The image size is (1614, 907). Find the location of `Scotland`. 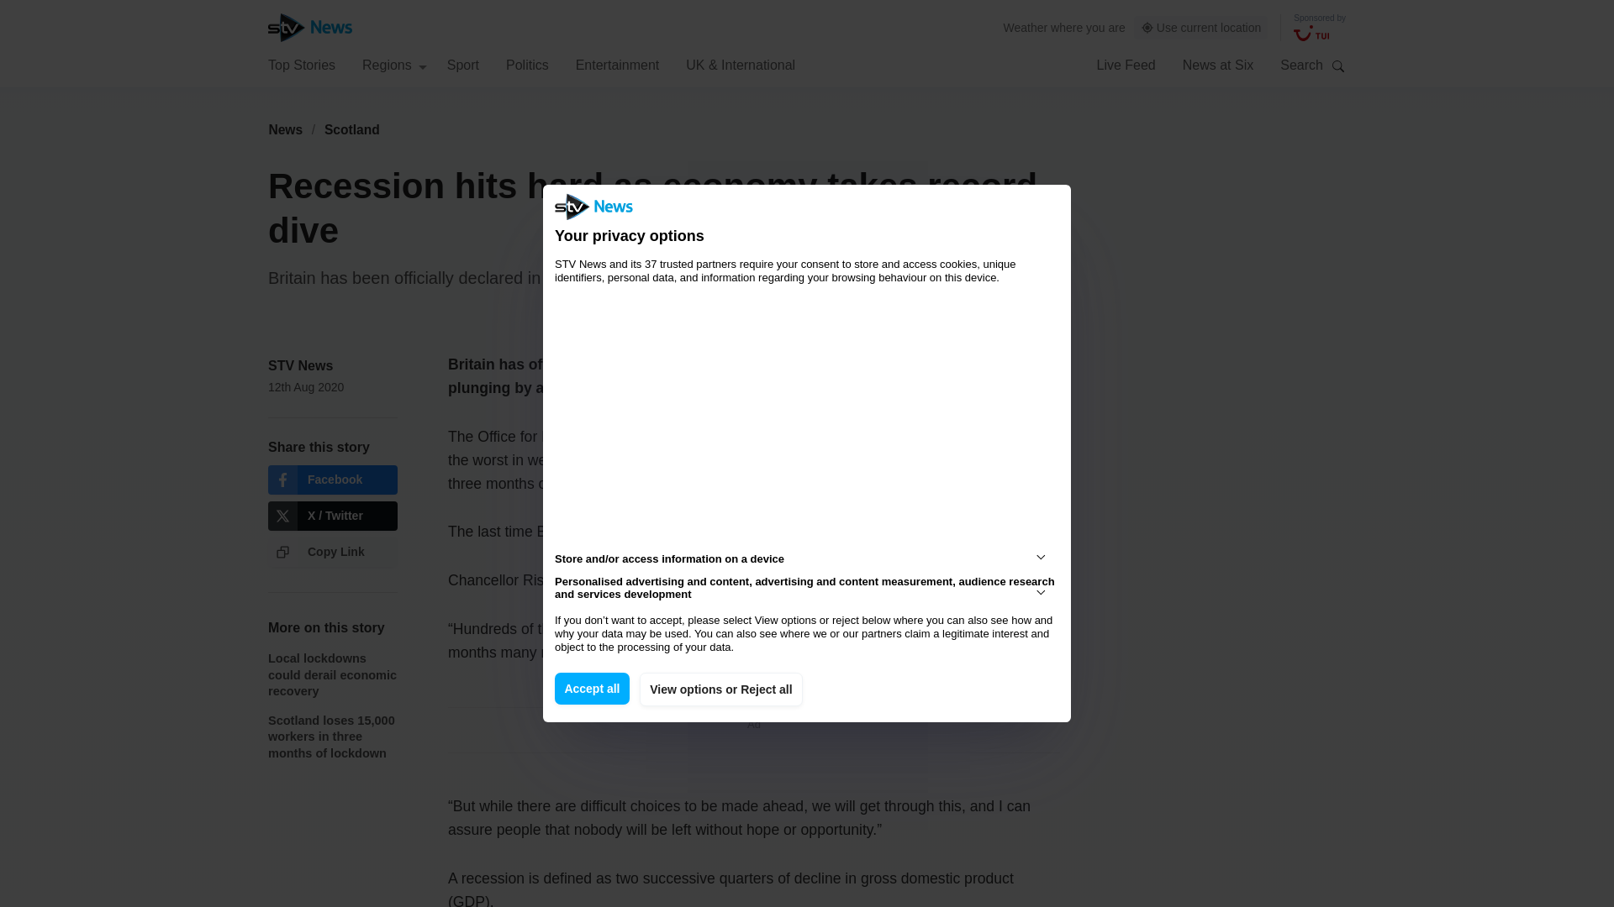

Scotland is located at coordinates (352, 129).